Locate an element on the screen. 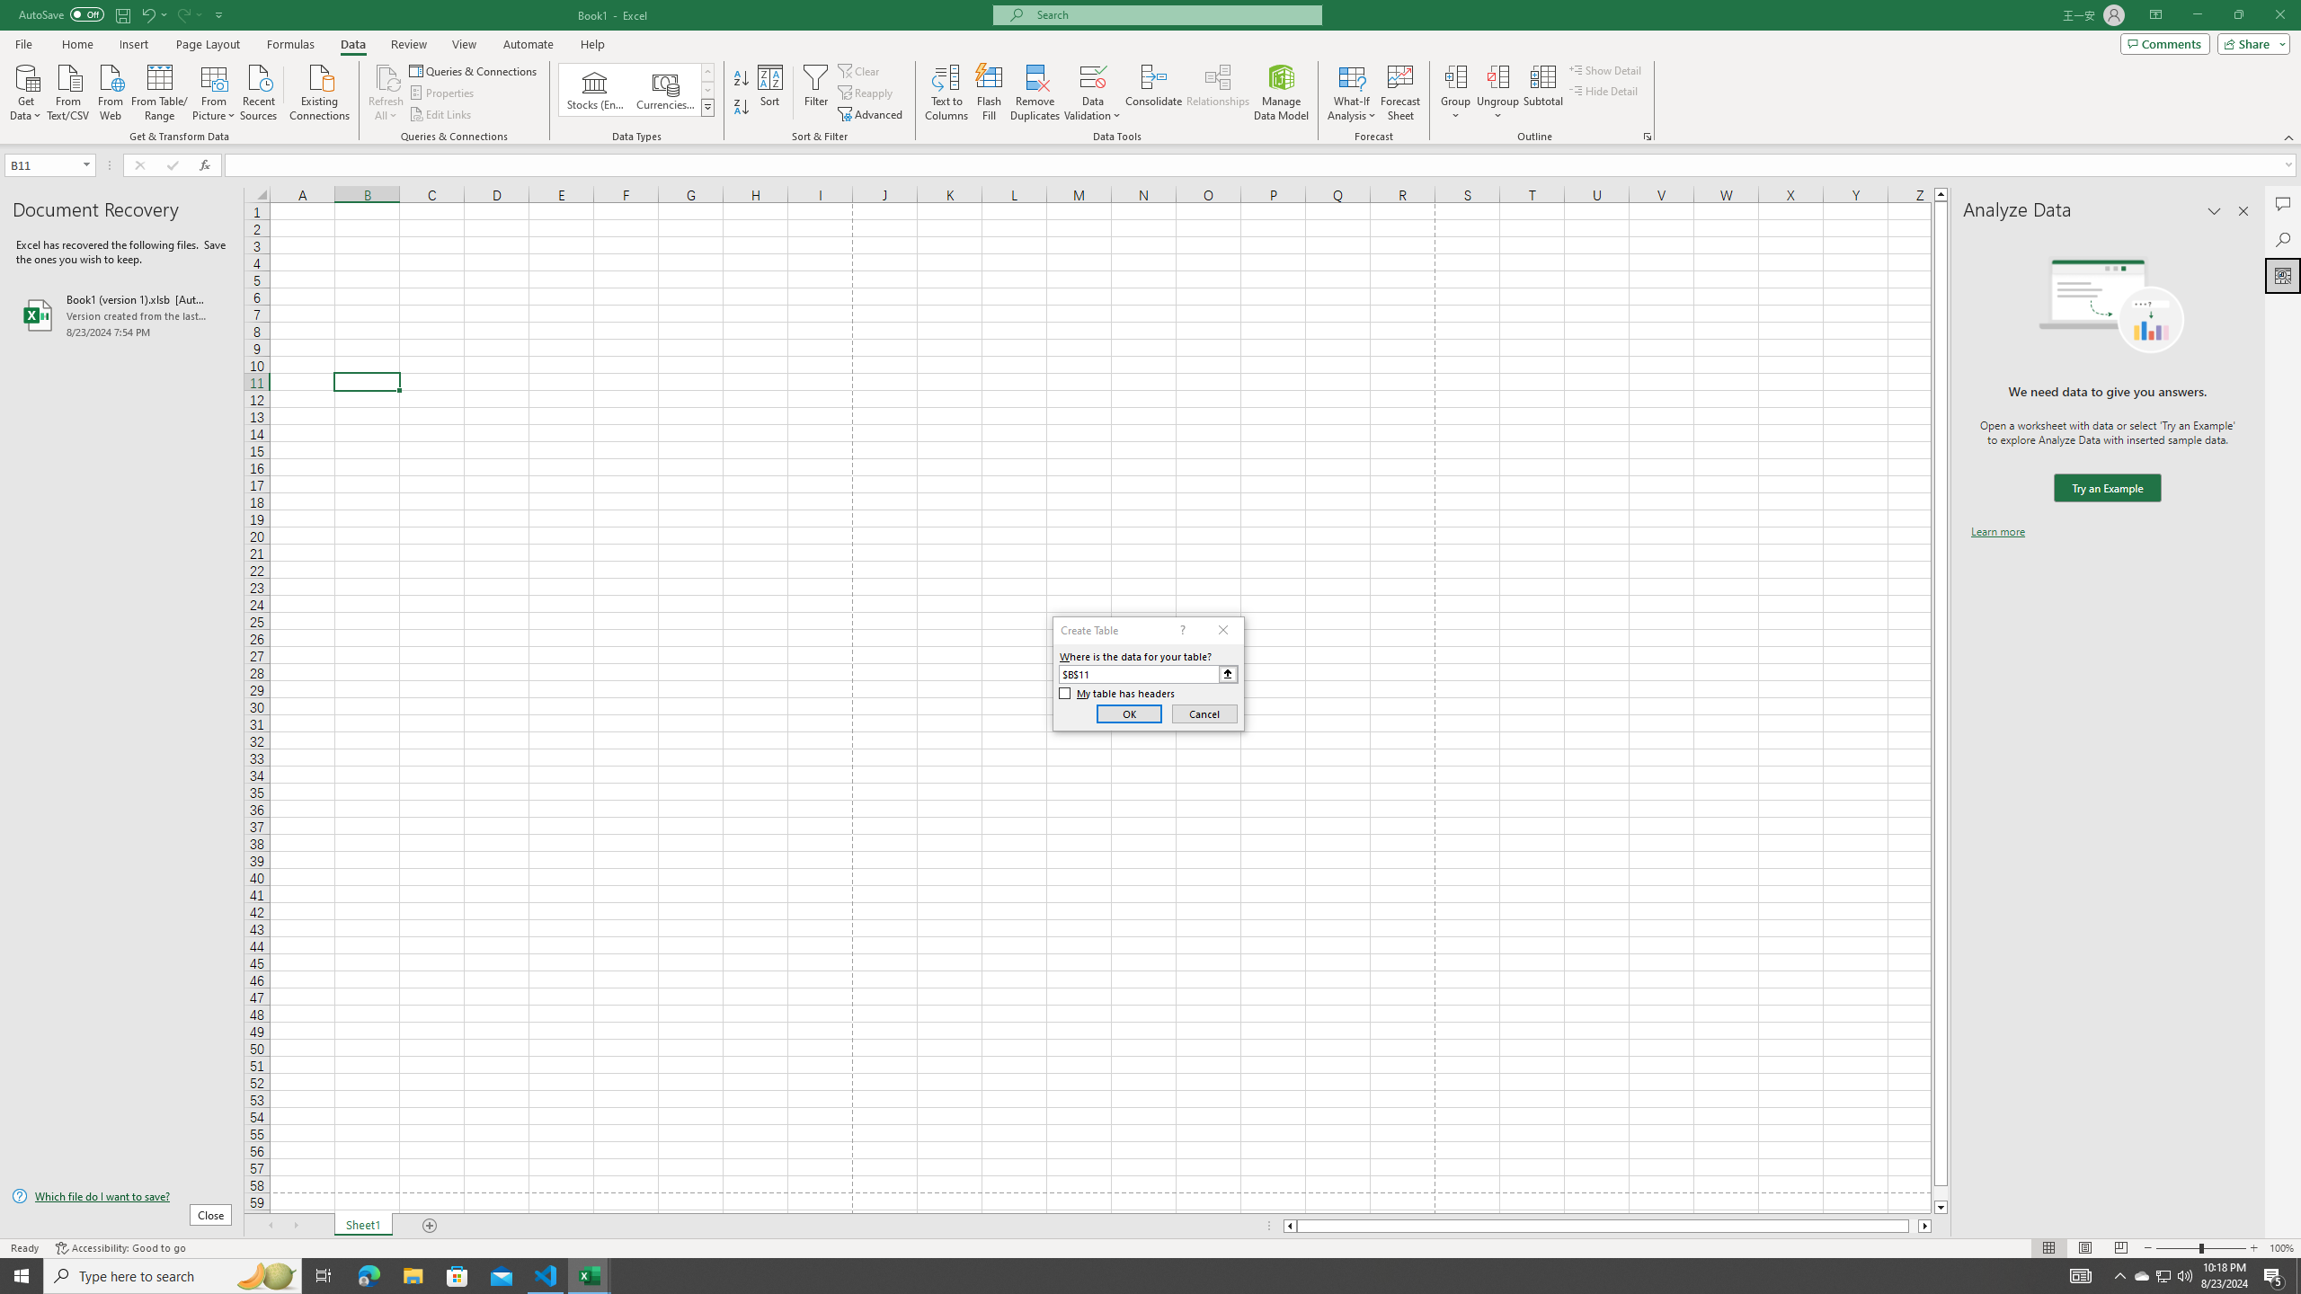 The width and height of the screenshot is (2301, 1294). Edit Links is located at coordinates (441, 115).